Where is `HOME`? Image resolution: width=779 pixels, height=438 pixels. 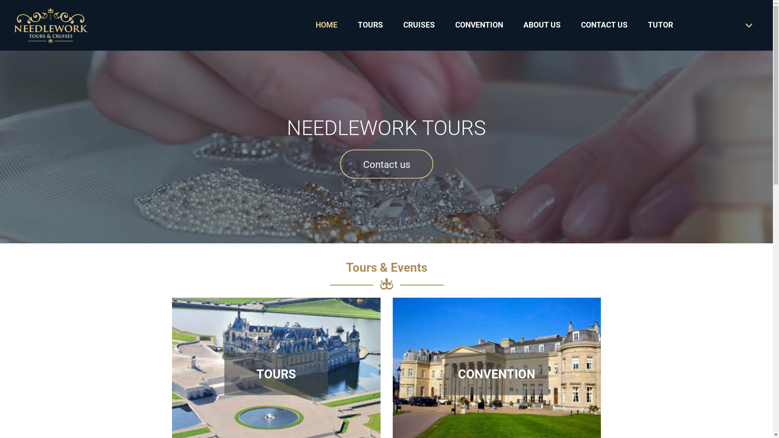
HOME is located at coordinates (327, 25).